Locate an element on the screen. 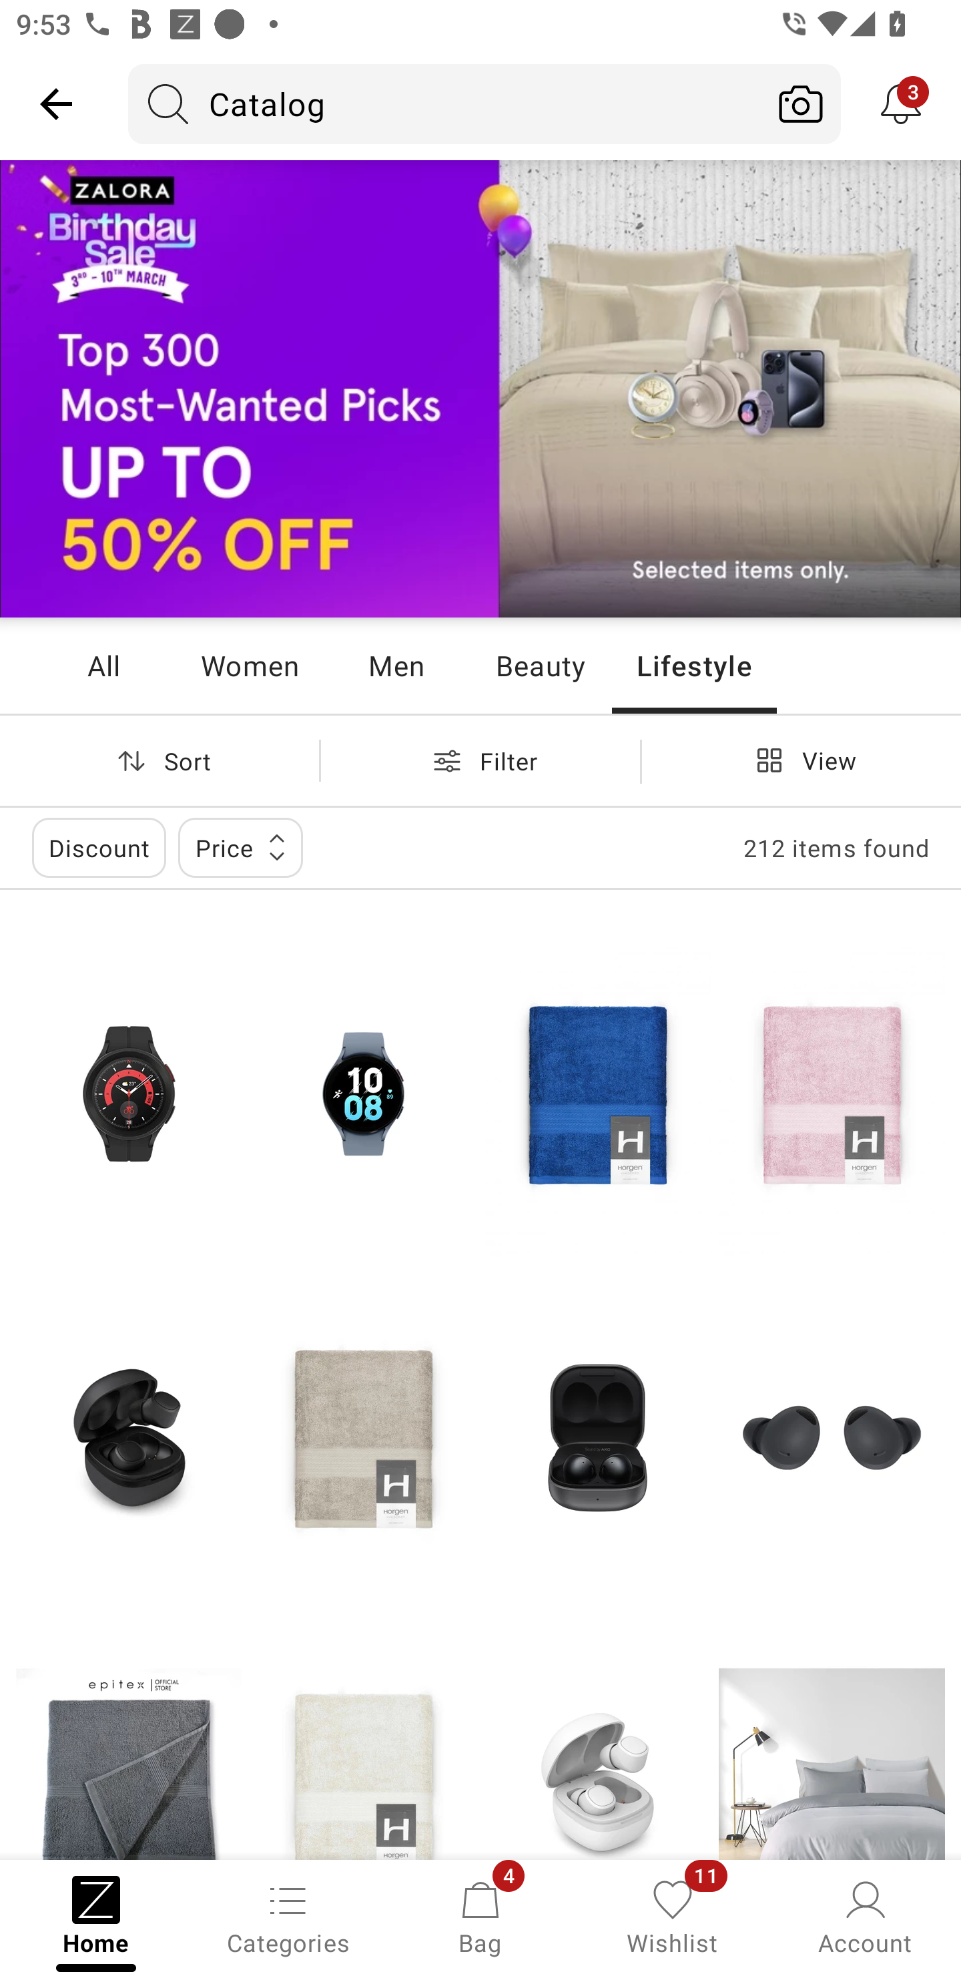  Men is located at coordinates (396, 665).